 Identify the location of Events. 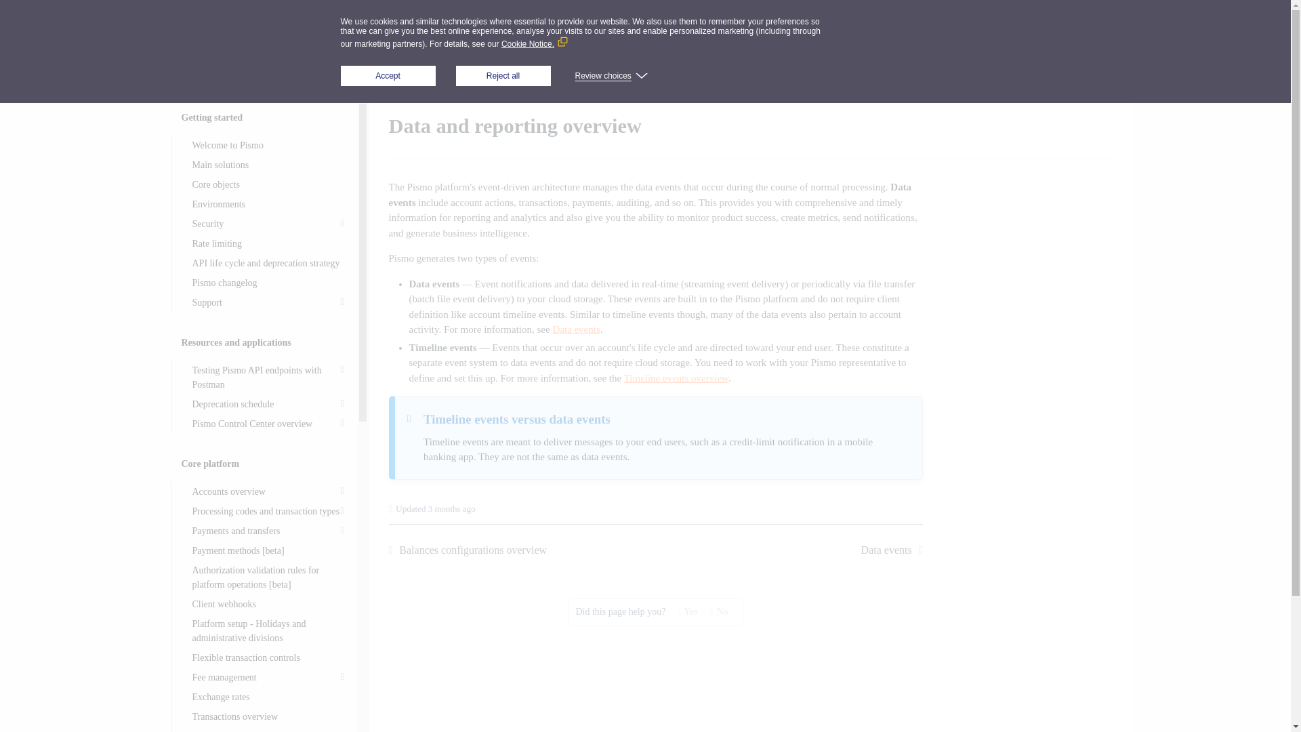
(318, 80).